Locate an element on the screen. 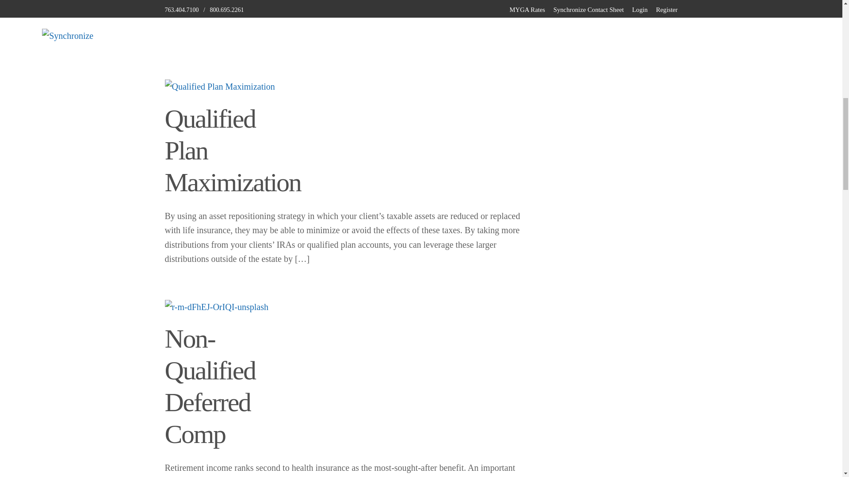 The width and height of the screenshot is (849, 477). r-m-dFhEJ-OrIQI-unsplash is located at coordinates (216, 307).